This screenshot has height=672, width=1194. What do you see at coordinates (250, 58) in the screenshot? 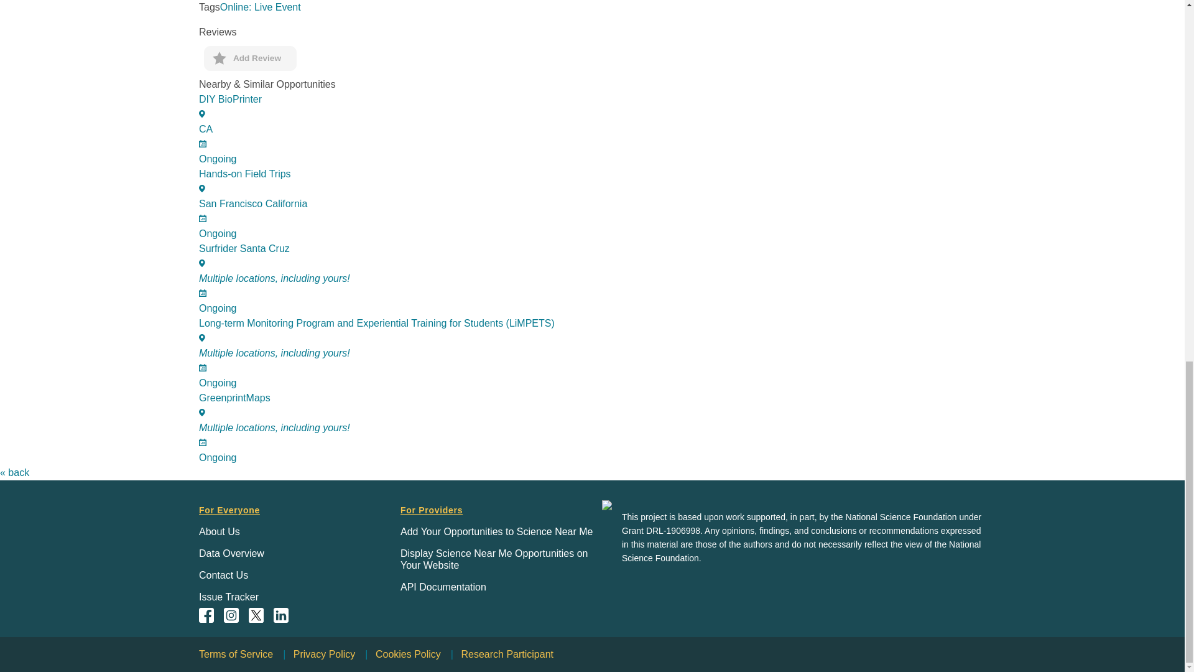
I see `Contact Us` at bounding box center [250, 58].